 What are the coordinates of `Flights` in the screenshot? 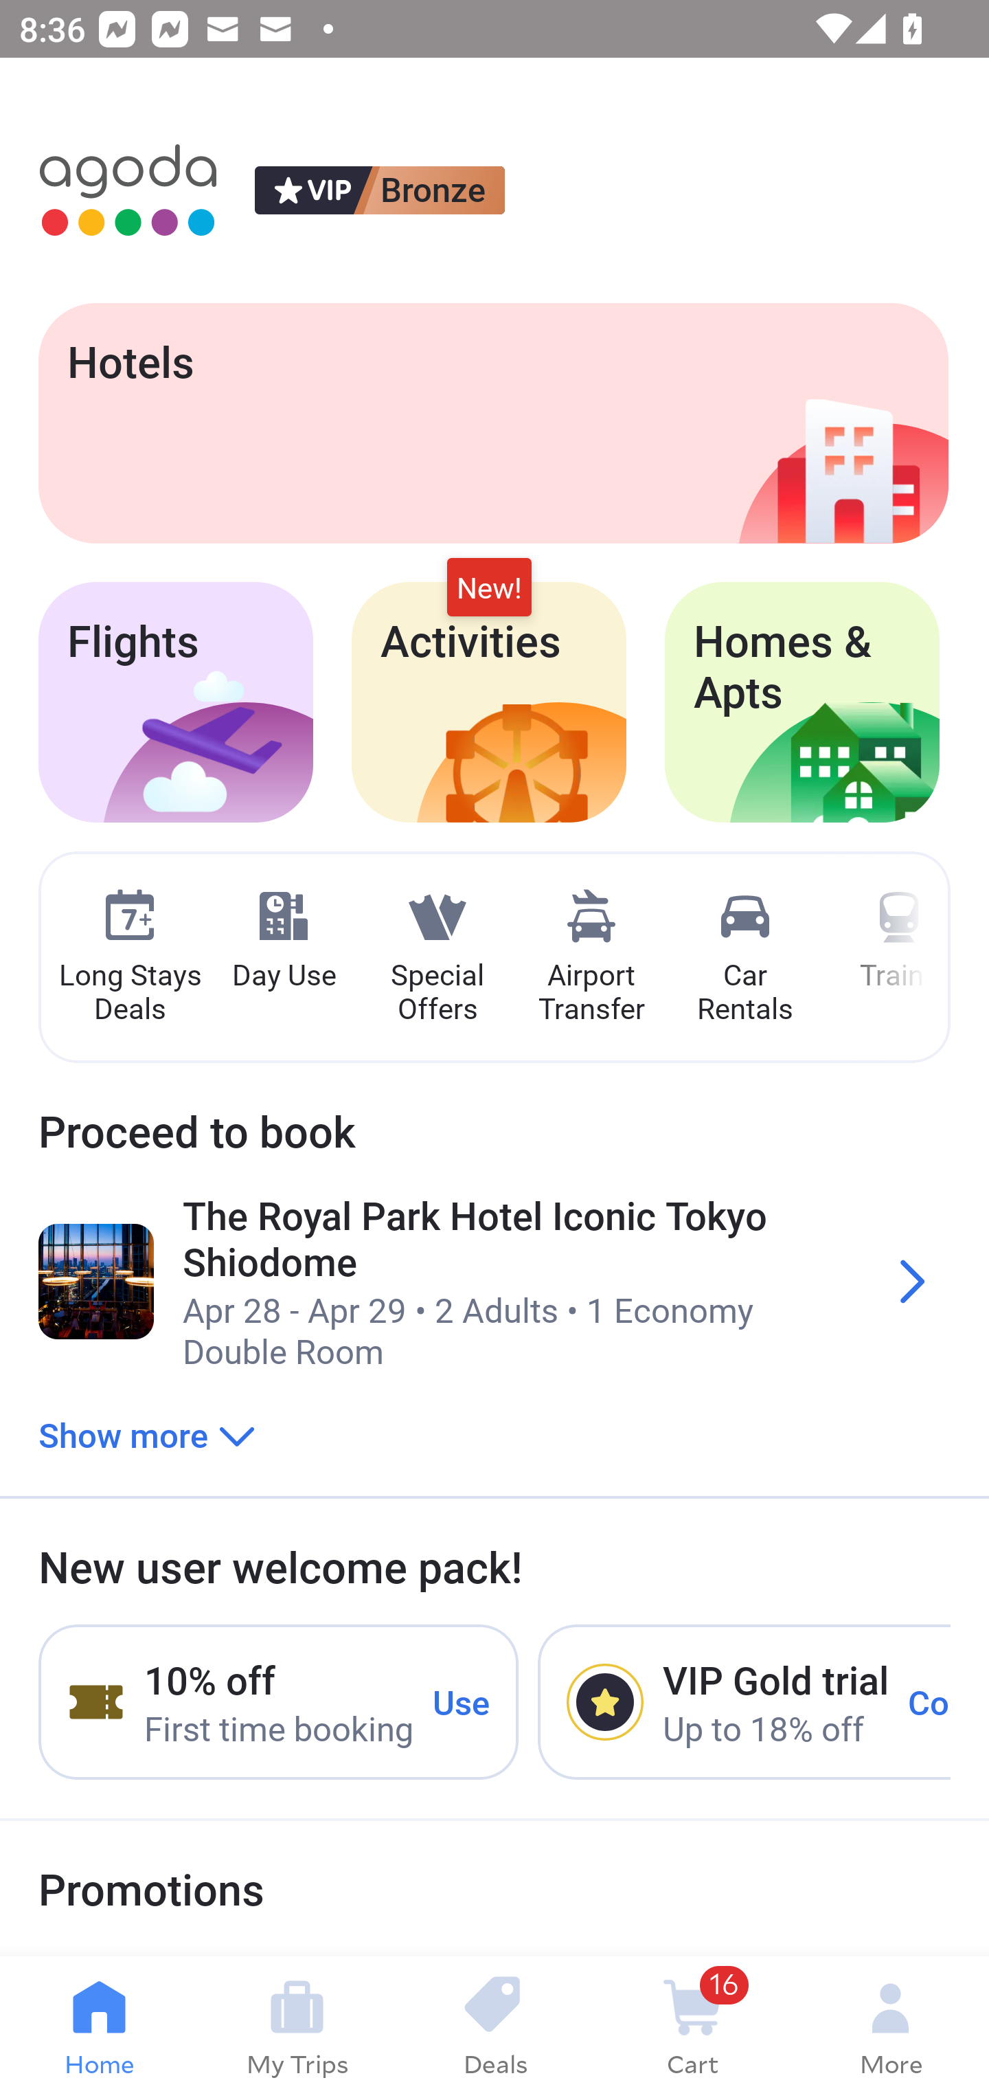 It's located at (176, 702).